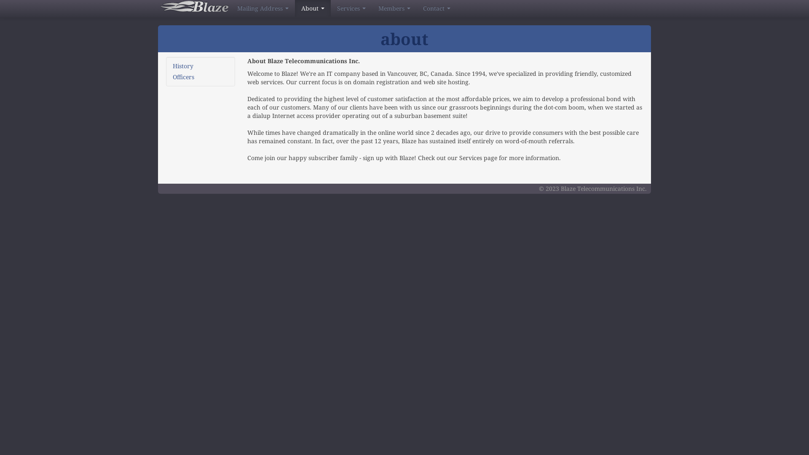 The height and width of the screenshot is (455, 809). What do you see at coordinates (313, 8) in the screenshot?
I see `About` at bounding box center [313, 8].